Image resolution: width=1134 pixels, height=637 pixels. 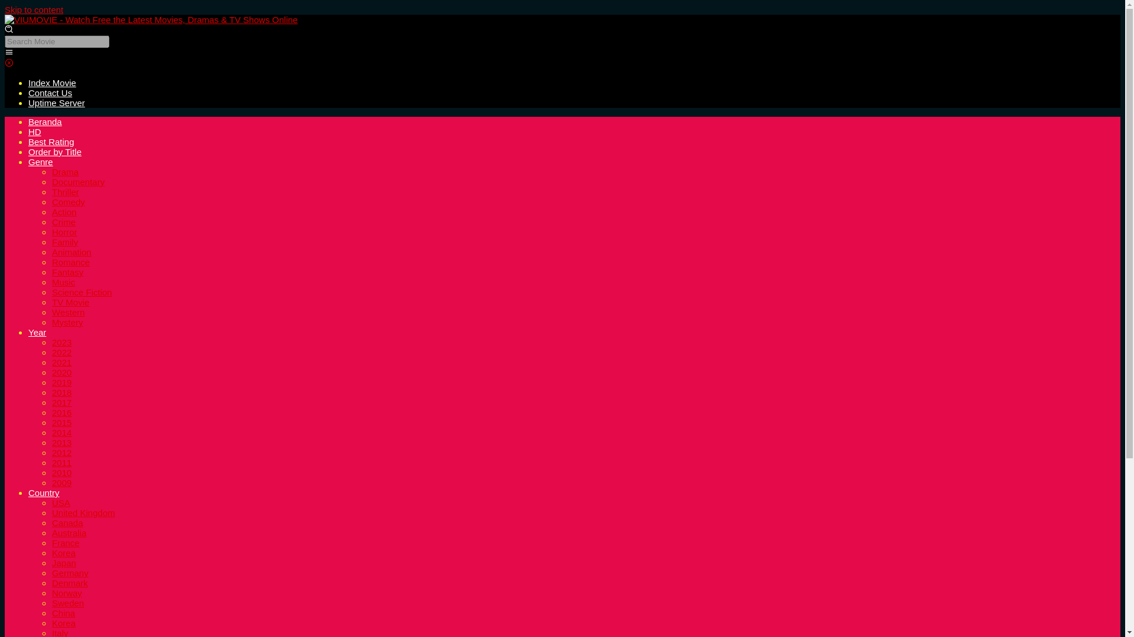 What do you see at coordinates (57, 103) in the screenshot?
I see `Uptime Server` at bounding box center [57, 103].